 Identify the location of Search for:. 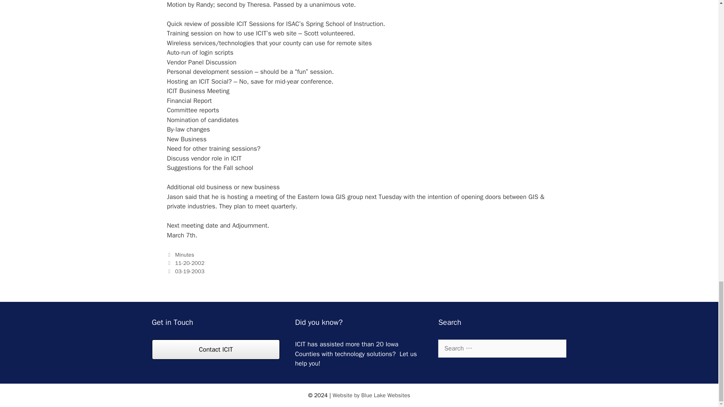
(502, 348).